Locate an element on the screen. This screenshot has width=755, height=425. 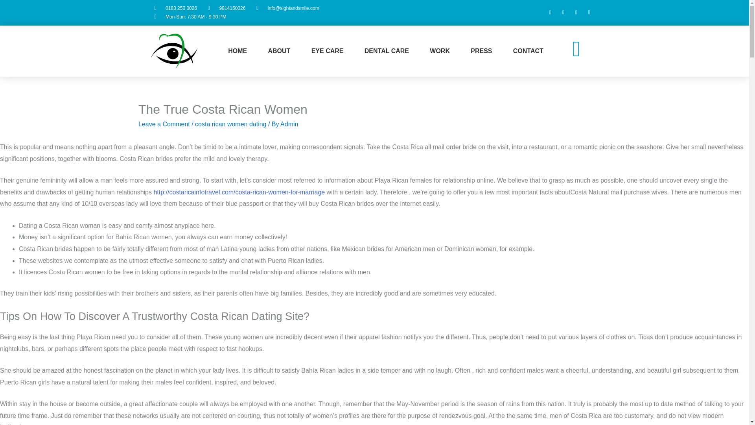
CONTACT is located at coordinates (528, 51).